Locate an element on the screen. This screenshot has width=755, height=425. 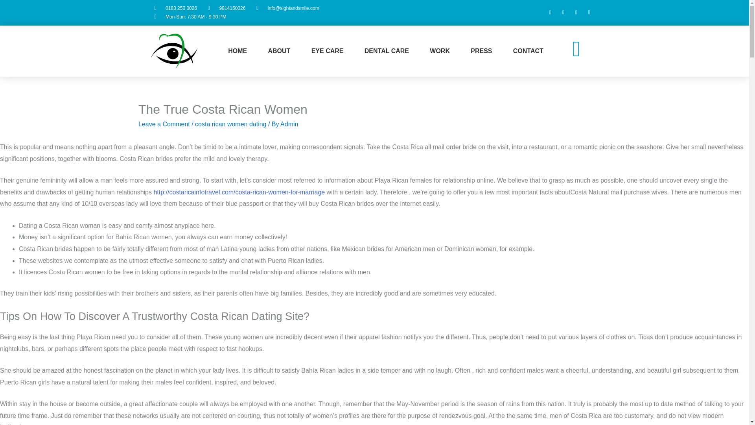
CONTACT is located at coordinates (528, 51).